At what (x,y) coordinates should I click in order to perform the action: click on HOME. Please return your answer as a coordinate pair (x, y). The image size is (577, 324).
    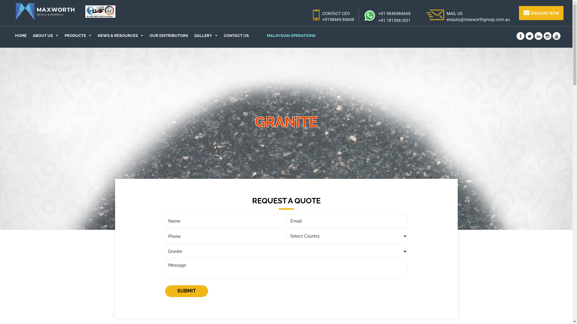
    Looking at the image, I should click on (21, 36).